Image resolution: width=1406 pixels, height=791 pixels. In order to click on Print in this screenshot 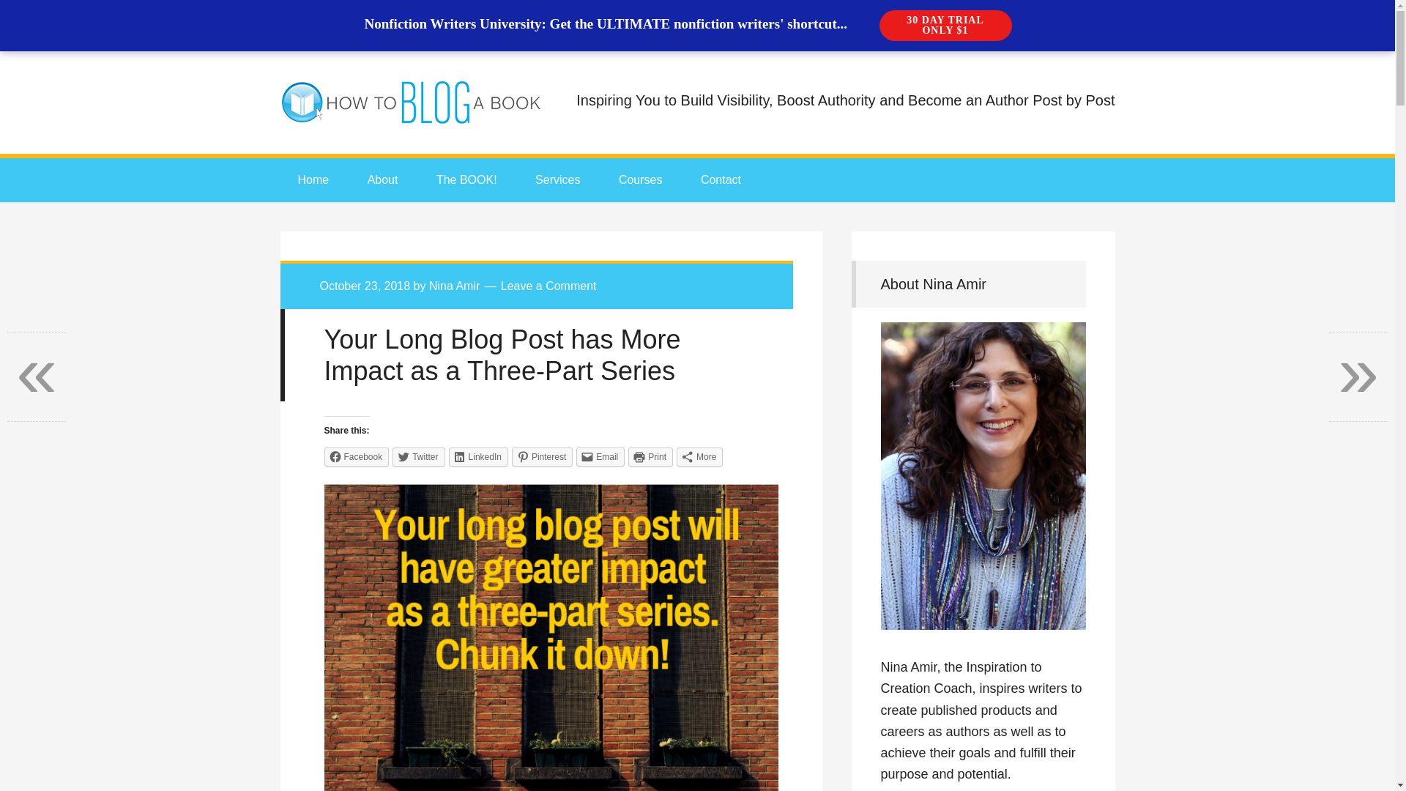, I will do `click(650, 457)`.